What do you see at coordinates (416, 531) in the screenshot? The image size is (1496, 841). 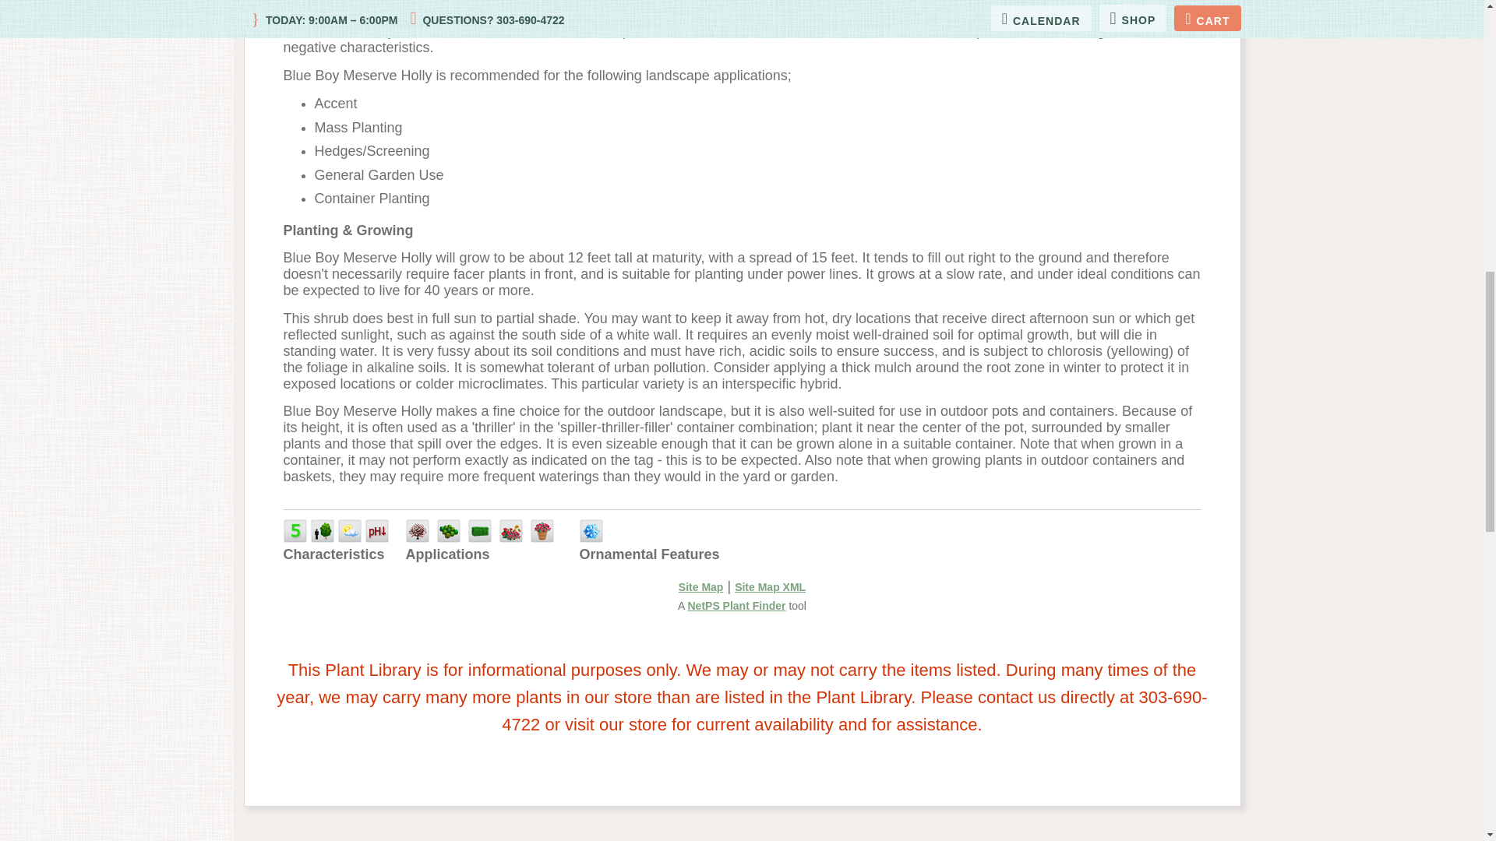 I see `Accent` at bounding box center [416, 531].